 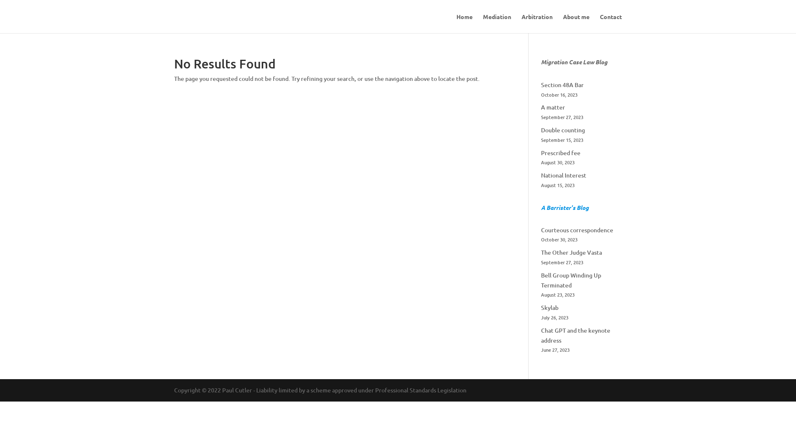 What do you see at coordinates (571, 280) in the screenshot?
I see `Bell Group Winding Up Terminated` at bounding box center [571, 280].